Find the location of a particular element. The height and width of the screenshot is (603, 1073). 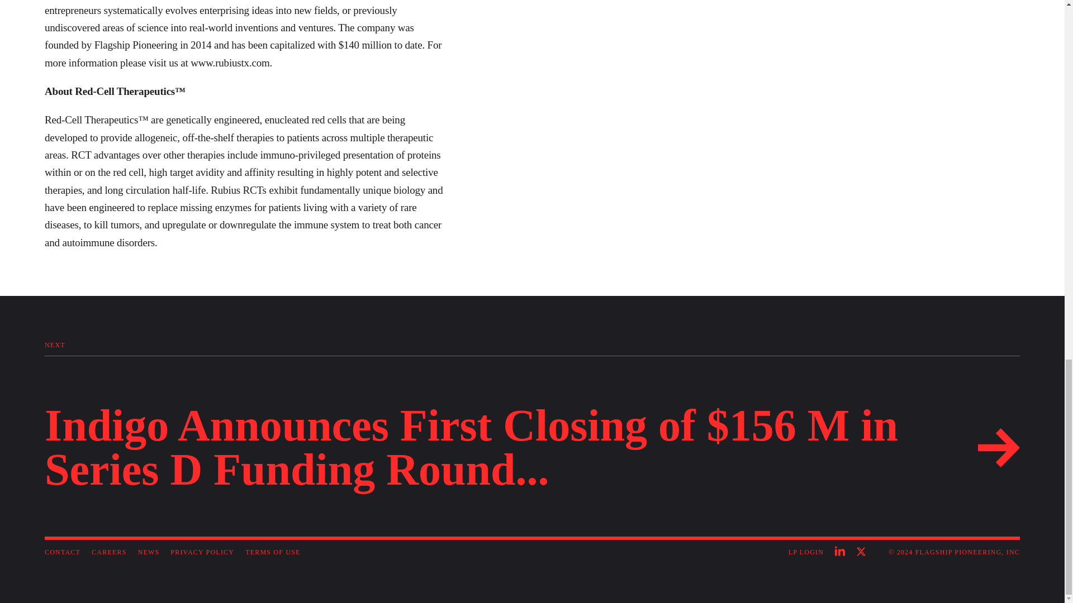

CONTACT is located at coordinates (63, 552).